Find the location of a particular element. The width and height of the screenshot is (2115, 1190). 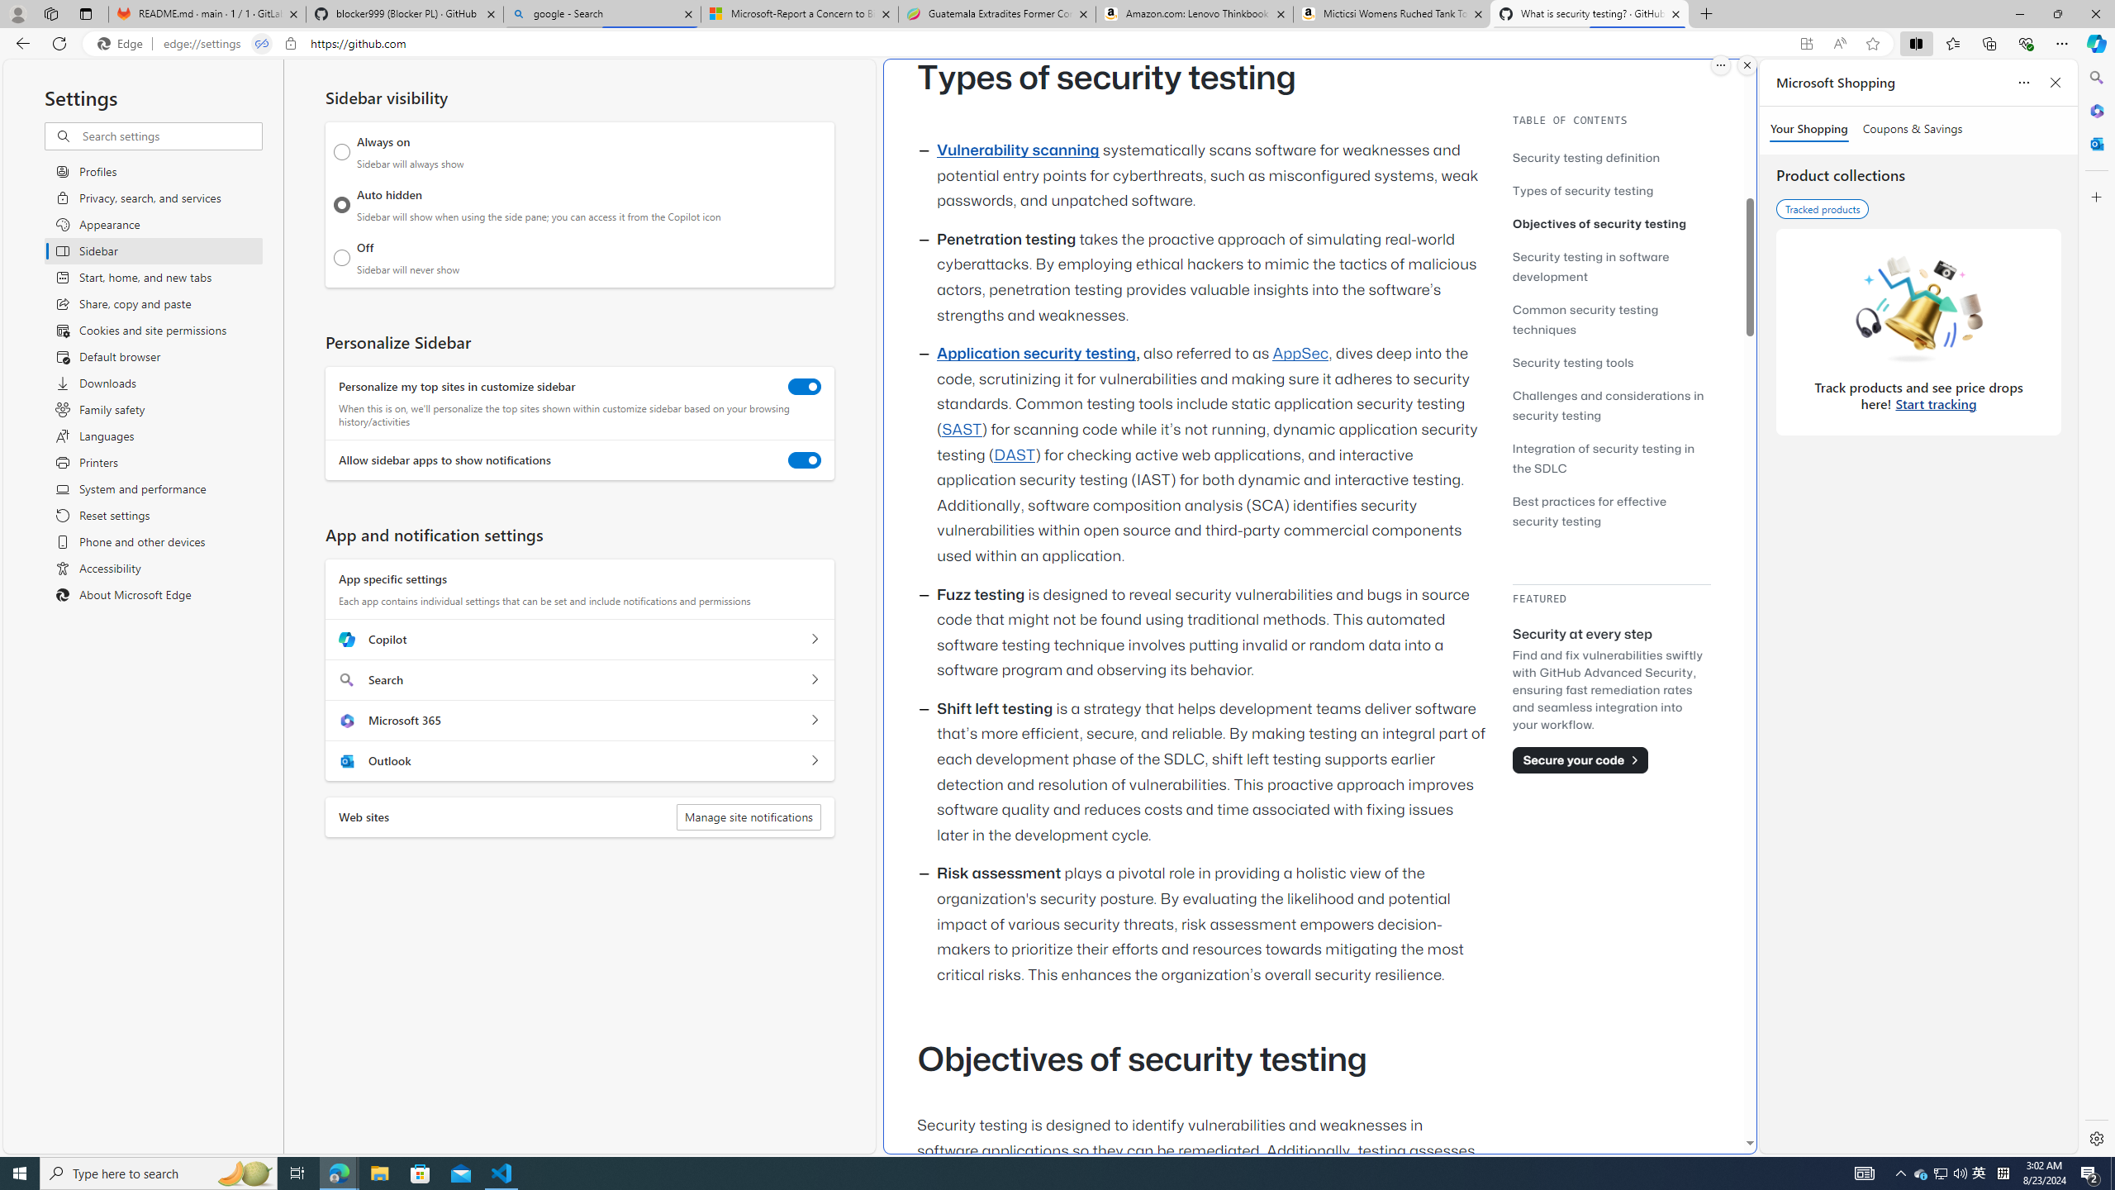

AppSec is located at coordinates (1302, 354).